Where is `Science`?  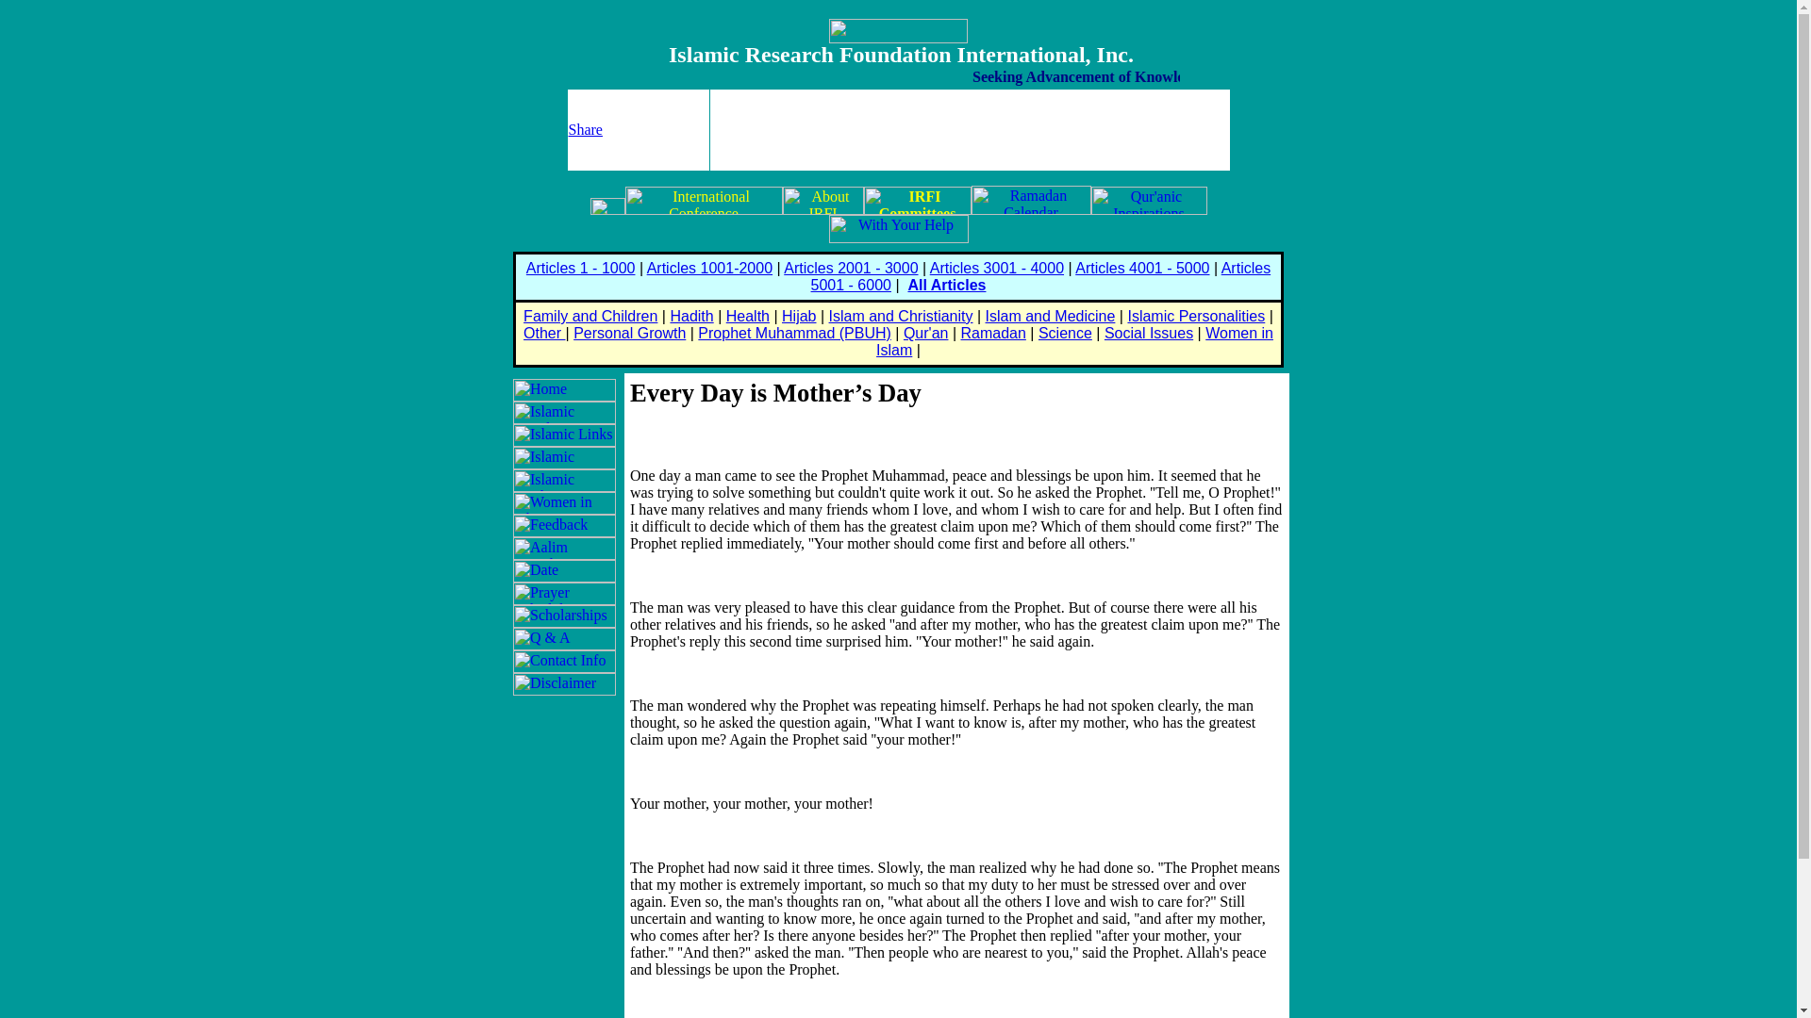 Science is located at coordinates (1064, 332).